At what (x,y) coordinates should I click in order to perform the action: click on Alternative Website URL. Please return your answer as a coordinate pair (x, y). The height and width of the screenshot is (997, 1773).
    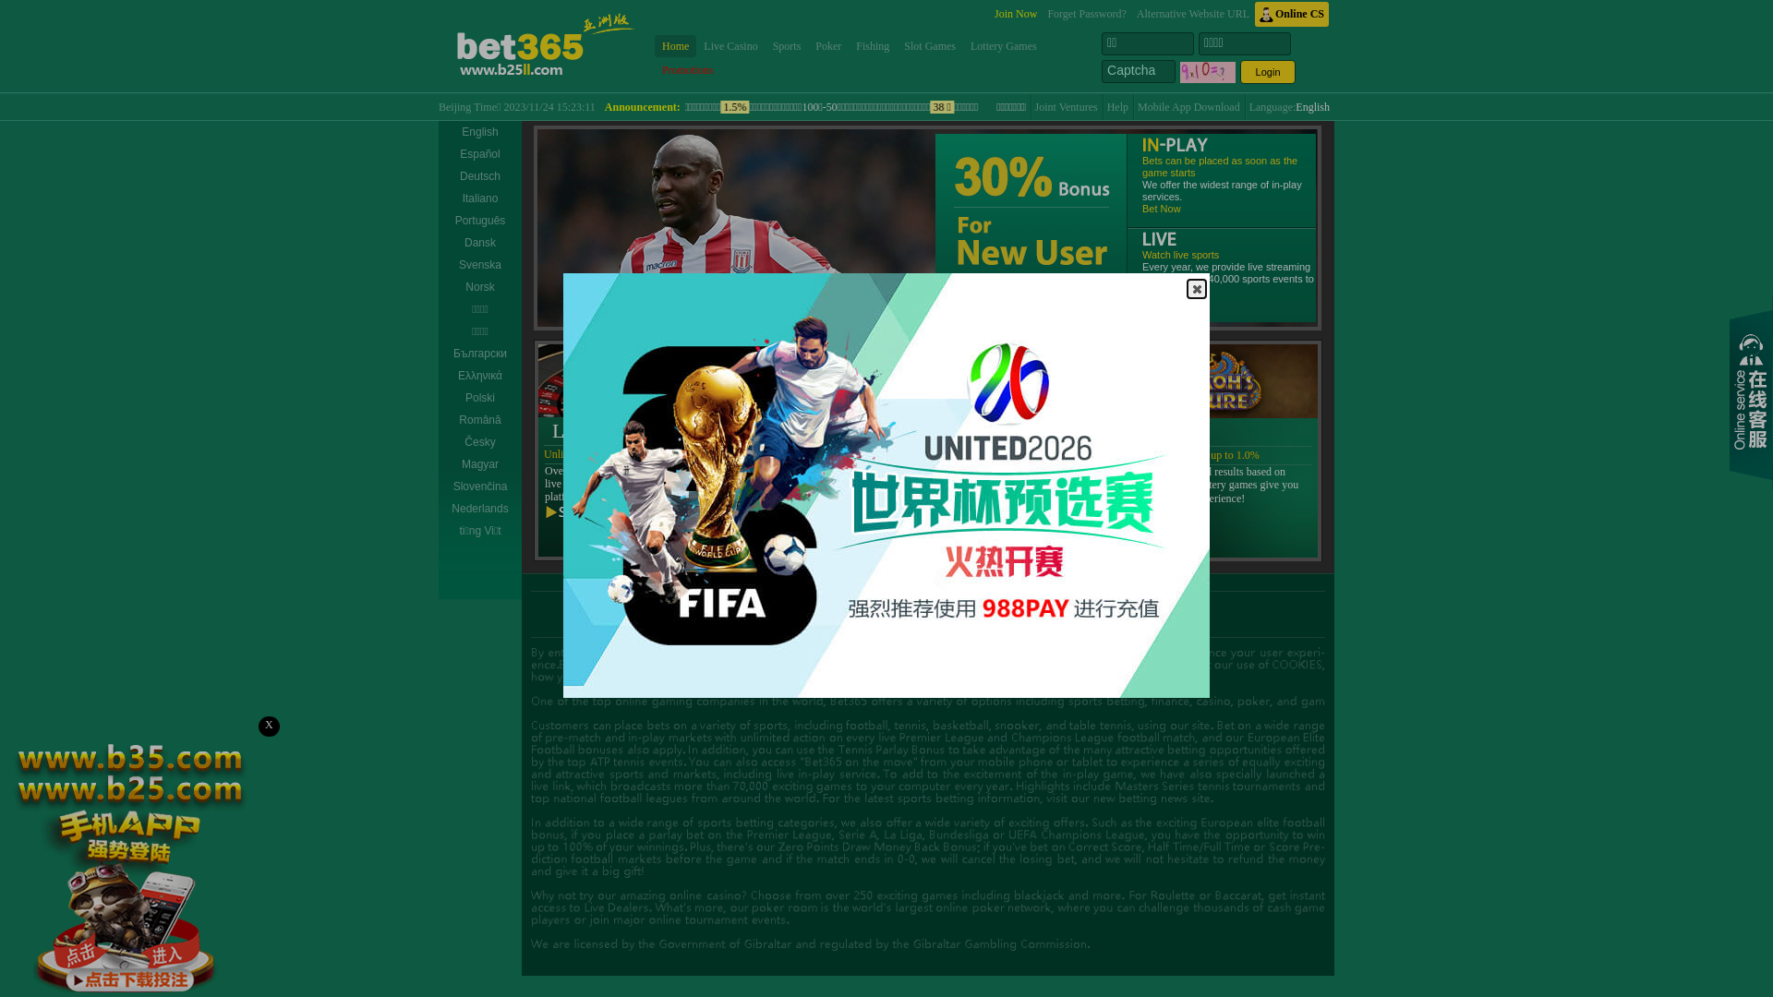
    Looking at the image, I should click on (1193, 15).